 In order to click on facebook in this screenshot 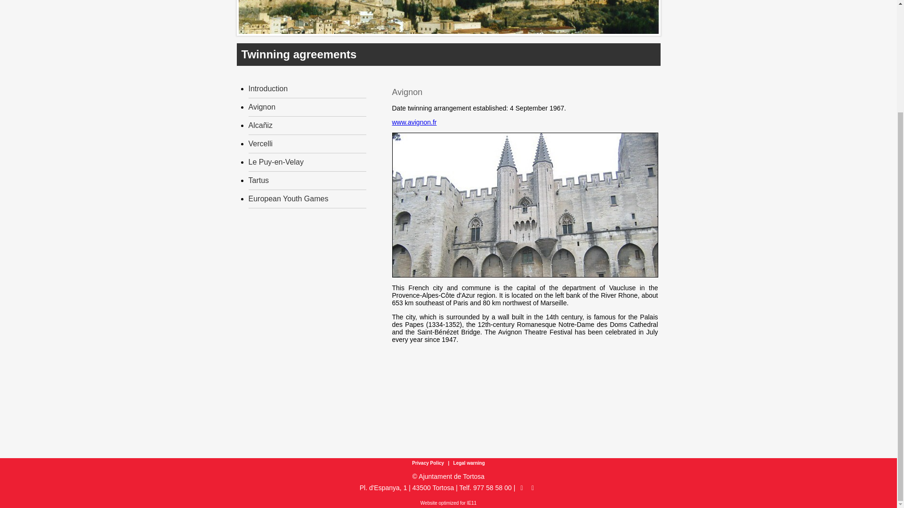, I will do `click(523, 488)`.